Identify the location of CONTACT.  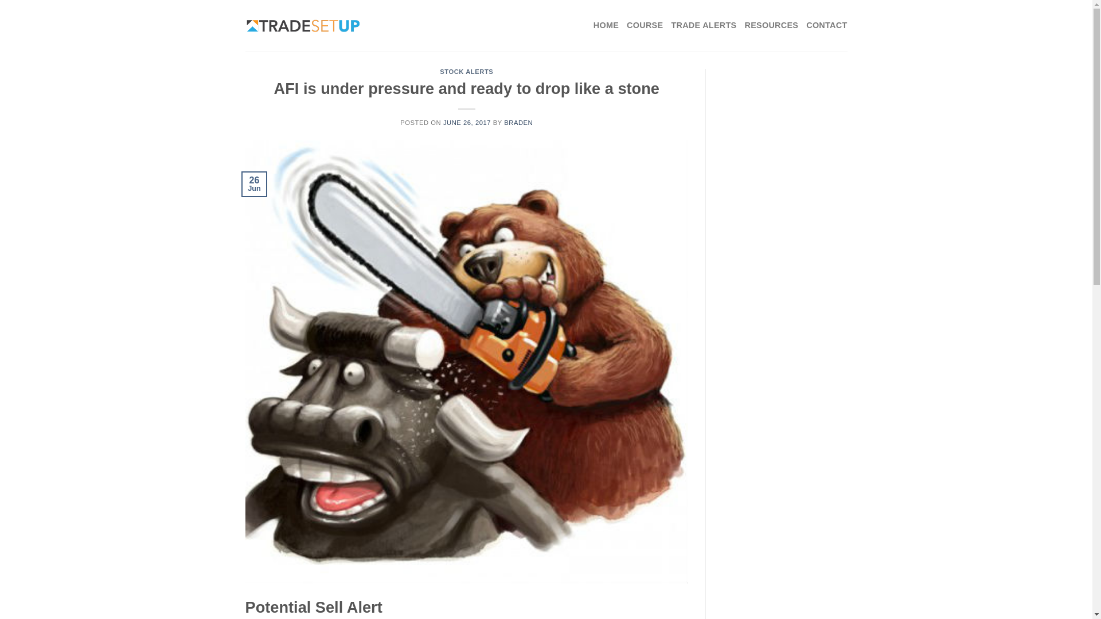
(826, 25).